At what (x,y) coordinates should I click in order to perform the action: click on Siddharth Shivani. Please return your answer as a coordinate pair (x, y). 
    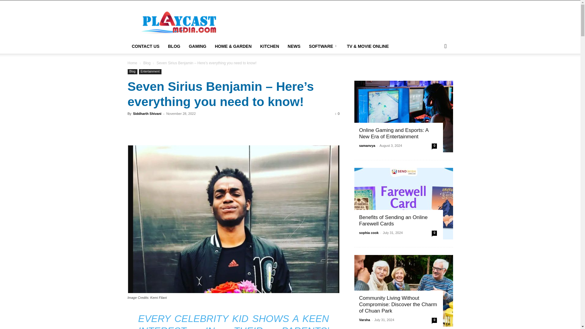
    Looking at the image, I should click on (147, 114).